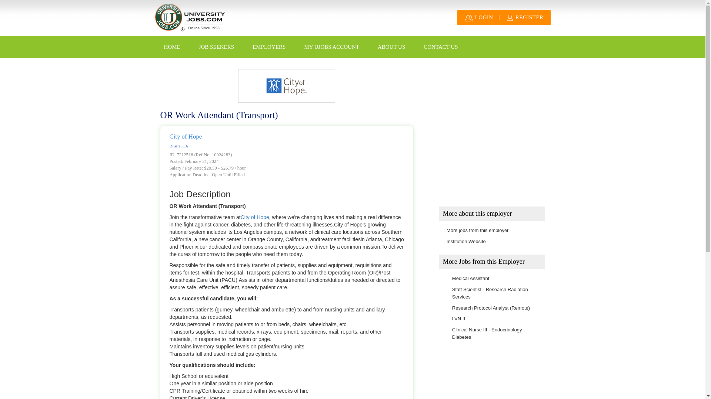 The height and width of the screenshot is (399, 711). What do you see at coordinates (216, 47) in the screenshot?
I see `JOB SEEKERS` at bounding box center [216, 47].